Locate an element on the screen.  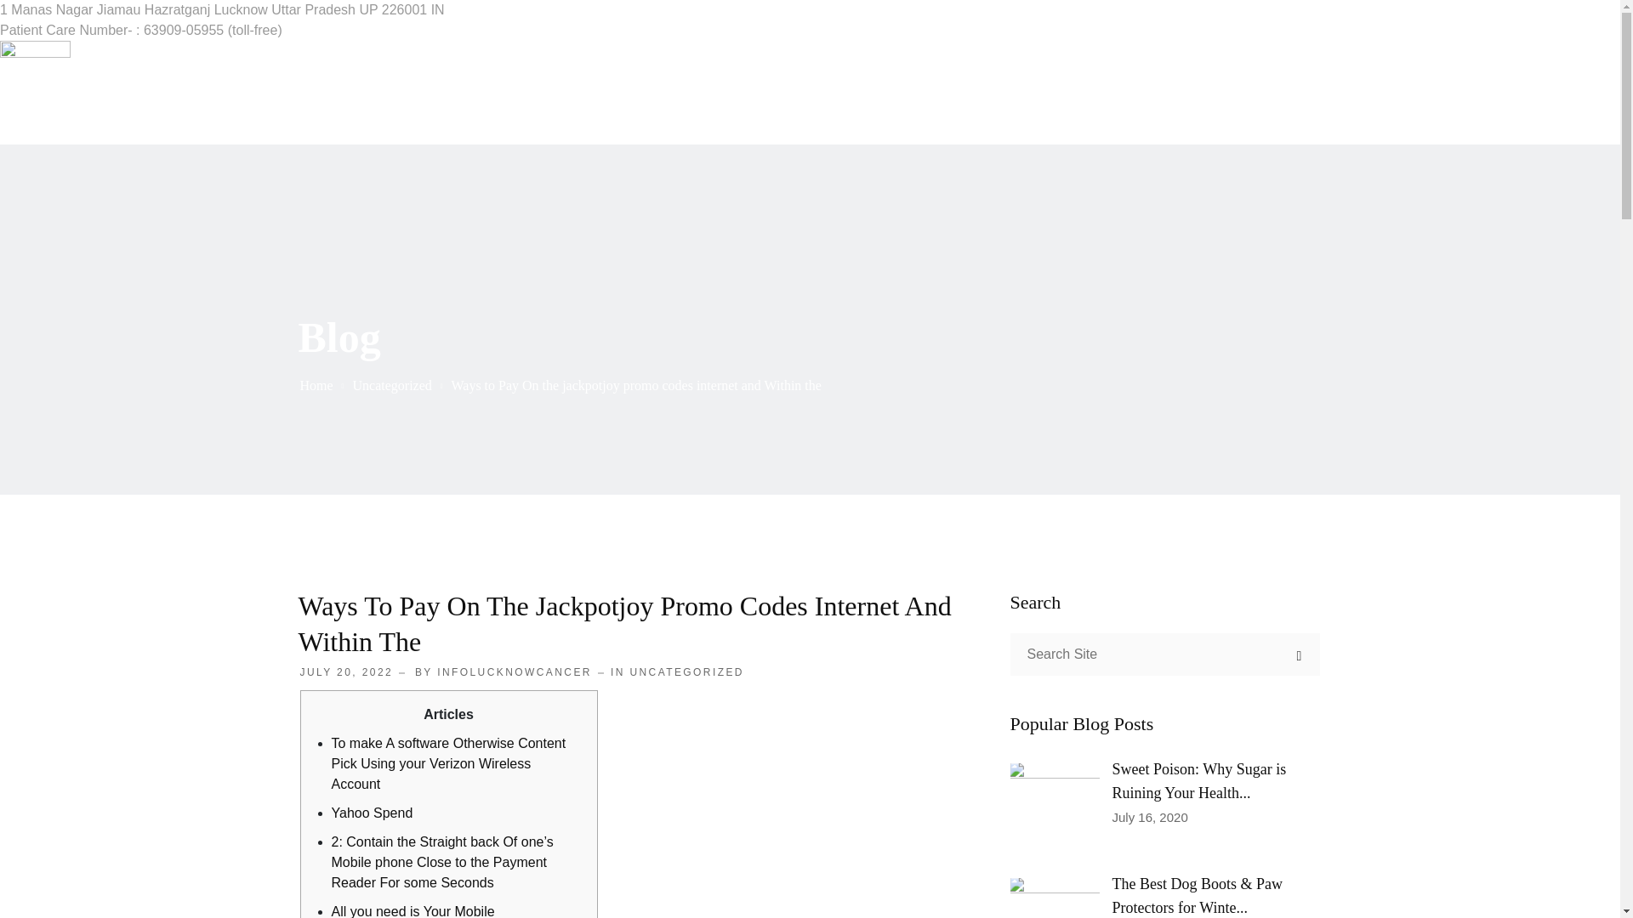
INFOLUCKNOWCANCER is located at coordinates (514, 672).